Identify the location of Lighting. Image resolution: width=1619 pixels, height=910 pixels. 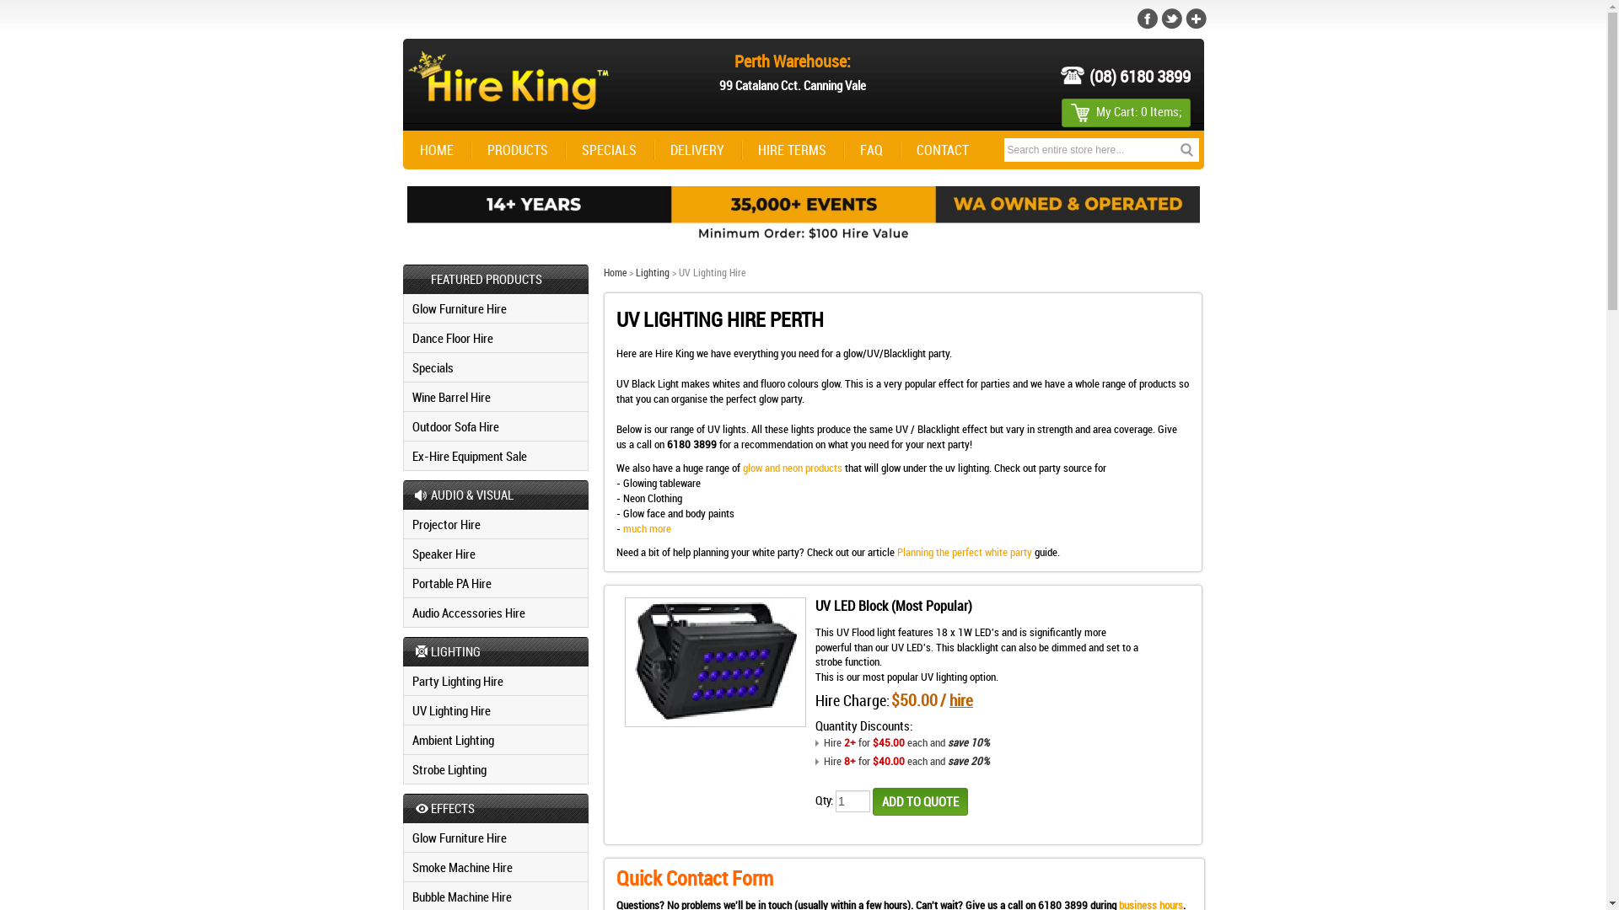
(653, 272).